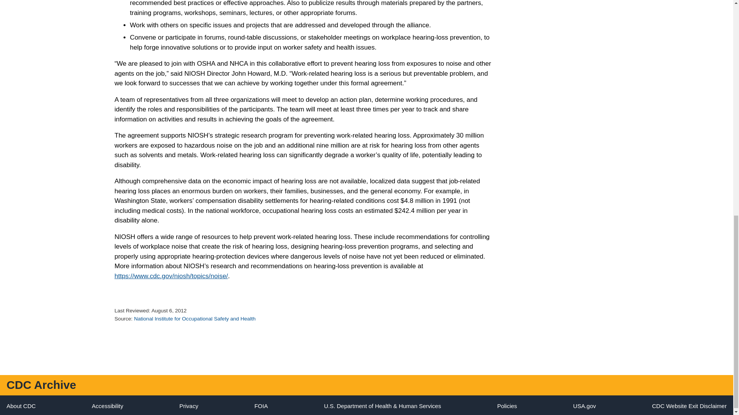 The image size is (739, 415). What do you see at coordinates (189, 406) in the screenshot?
I see `CDC Digital Media Channel Privacy Policy Notice` at bounding box center [189, 406].